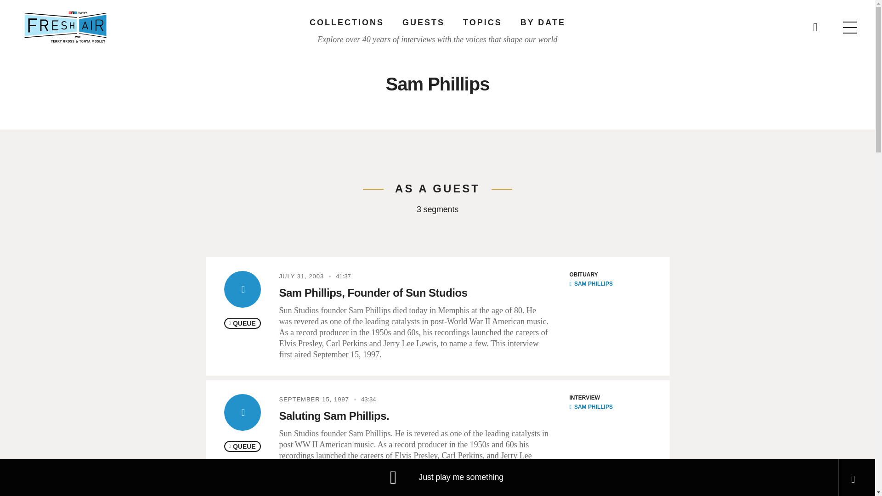 The image size is (882, 496). Describe the element at coordinates (334, 416) in the screenshot. I see `Saluting Sam Phillips.` at that location.